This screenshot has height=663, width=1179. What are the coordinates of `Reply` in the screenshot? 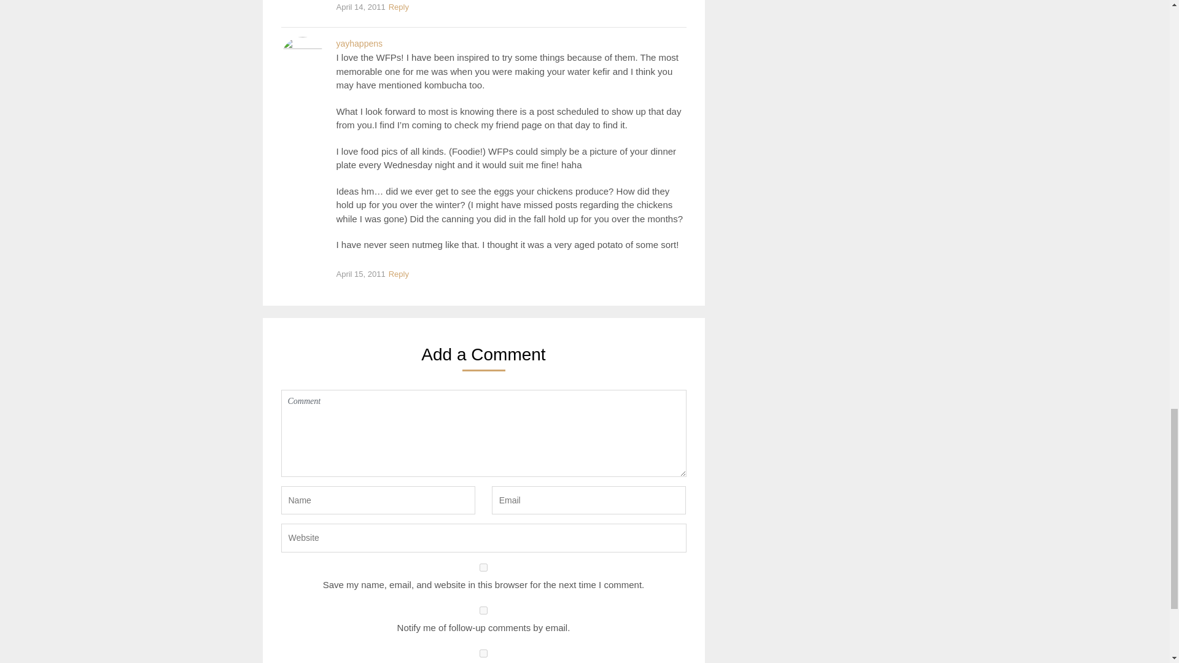 It's located at (398, 7).